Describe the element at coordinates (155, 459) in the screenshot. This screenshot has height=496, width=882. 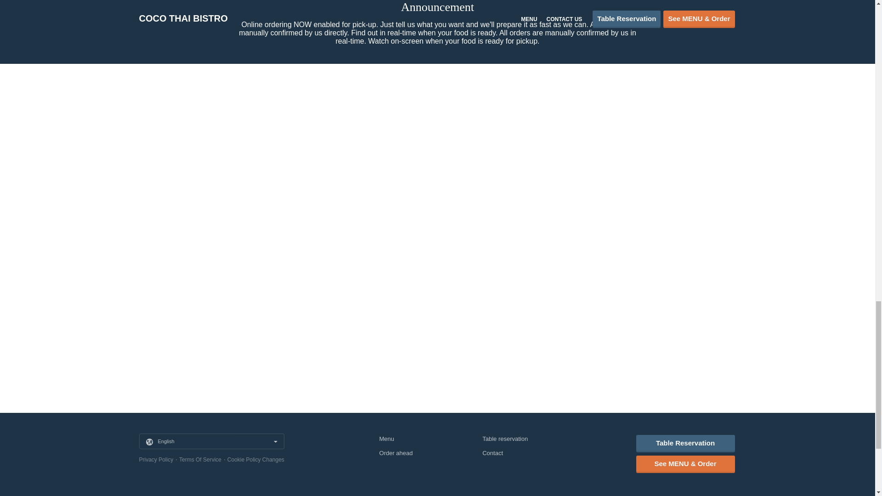
I see `Privacy Policy` at that location.